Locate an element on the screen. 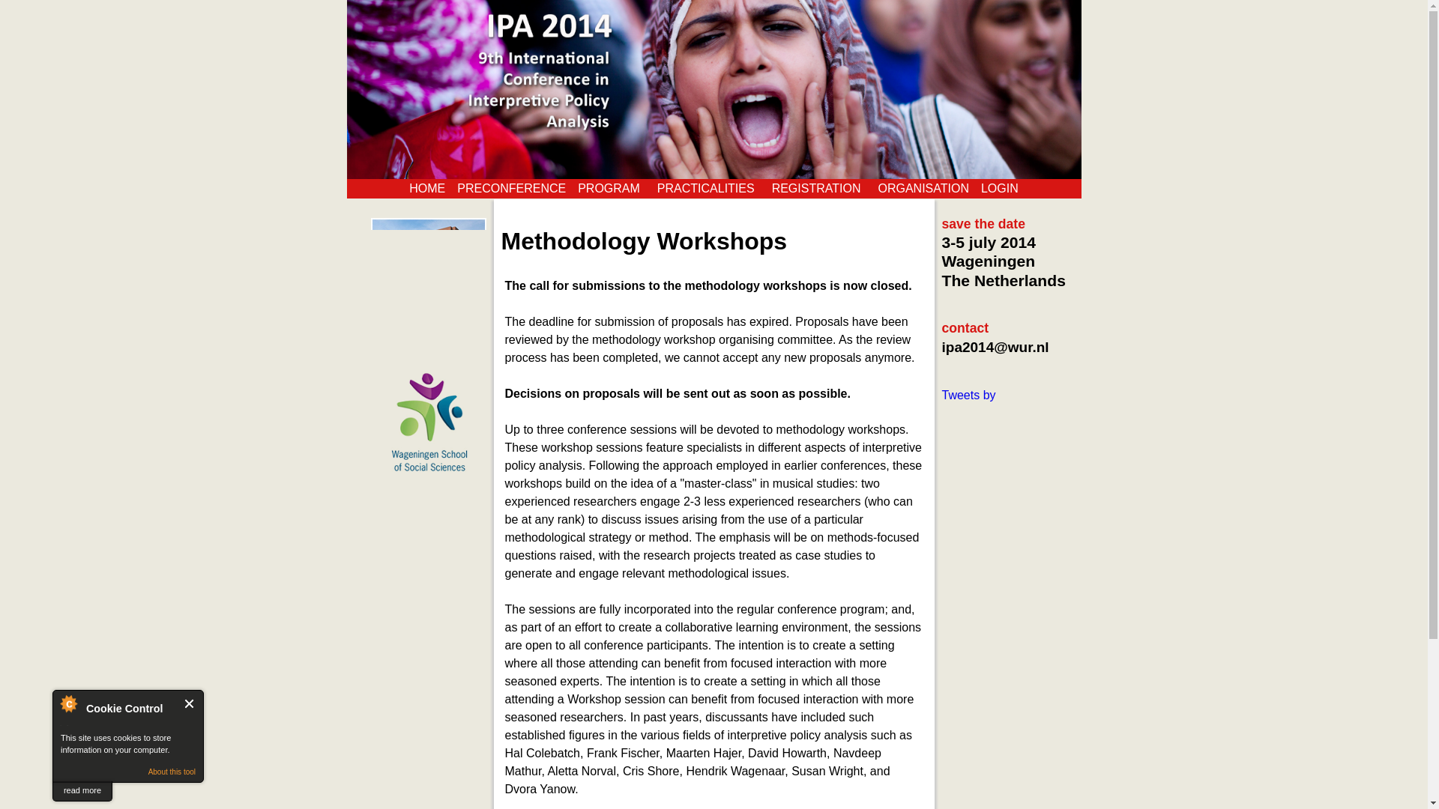 This screenshot has width=1439, height=809. Tweets by is located at coordinates (968, 395).